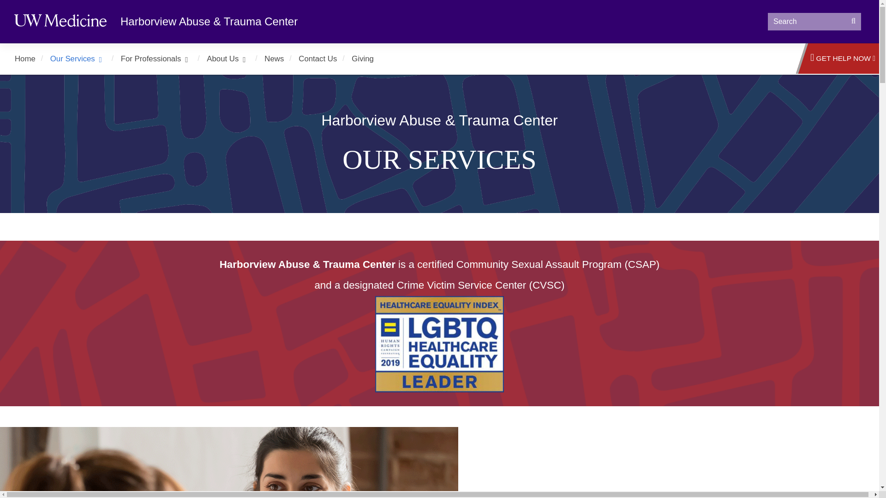  What do you see at coordinates (854, 21) in the screenshot?
I see `Search` at bounding box center [854, 21].